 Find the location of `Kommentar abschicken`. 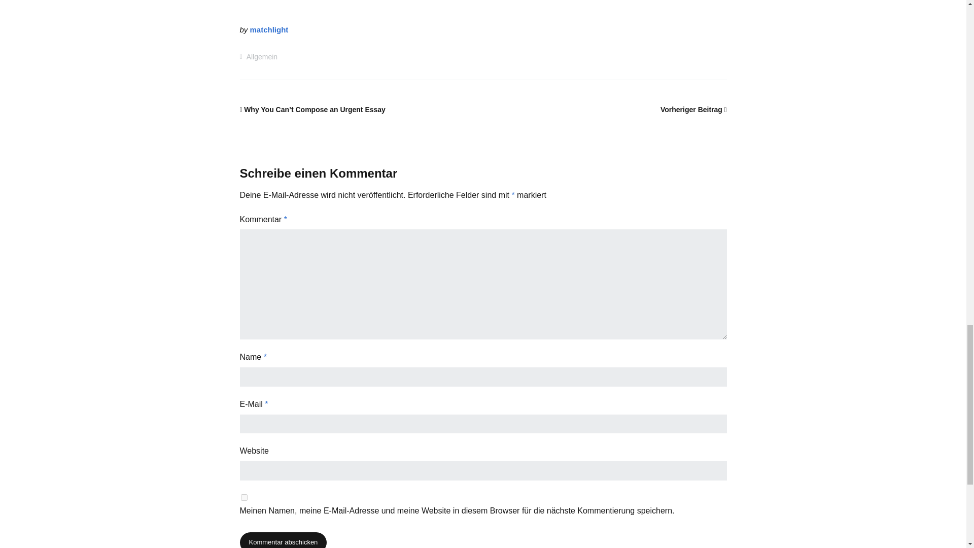

Kommentar abschicken is located at coordinates (283, 540).